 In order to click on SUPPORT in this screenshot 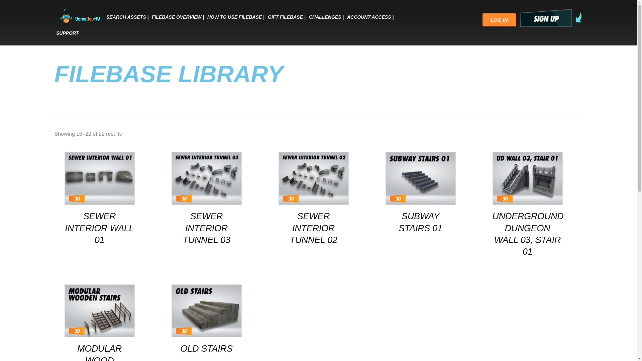, I will do `click(67, 33)`.